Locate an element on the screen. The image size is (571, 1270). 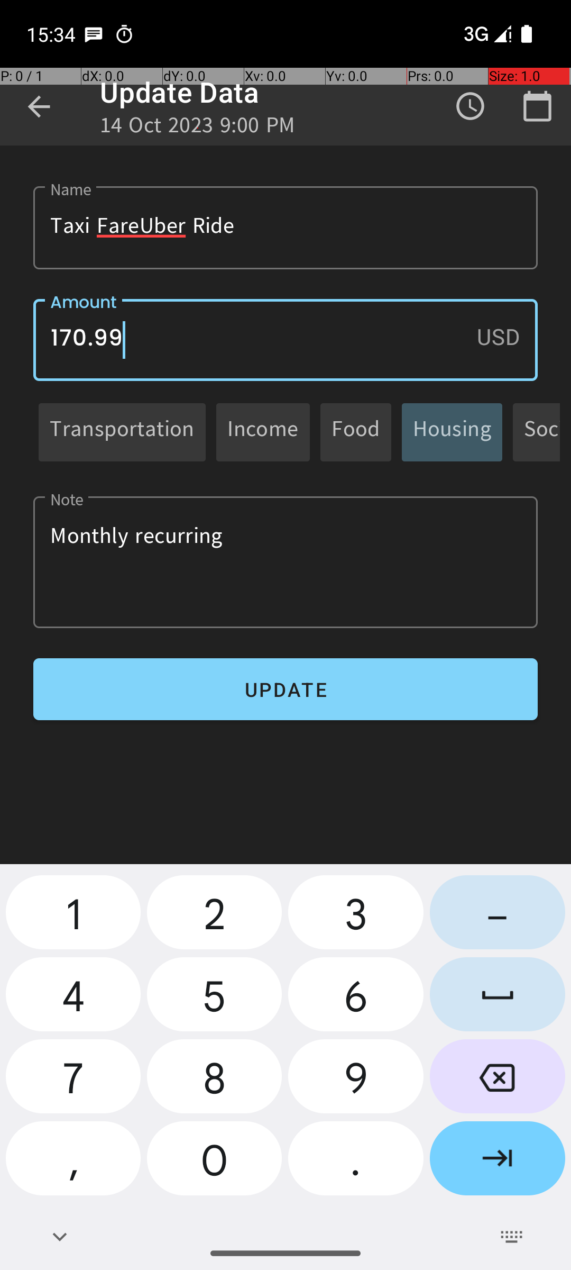
Taxi FareUber Ride is located at coordinates (285, 228).